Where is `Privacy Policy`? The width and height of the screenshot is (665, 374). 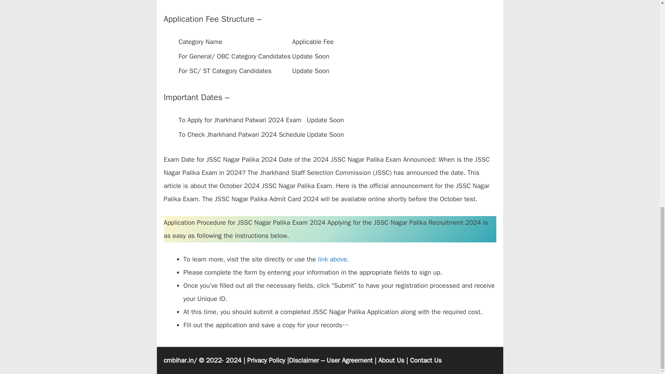 Privacy Policy is located at coordinates (266, 360).